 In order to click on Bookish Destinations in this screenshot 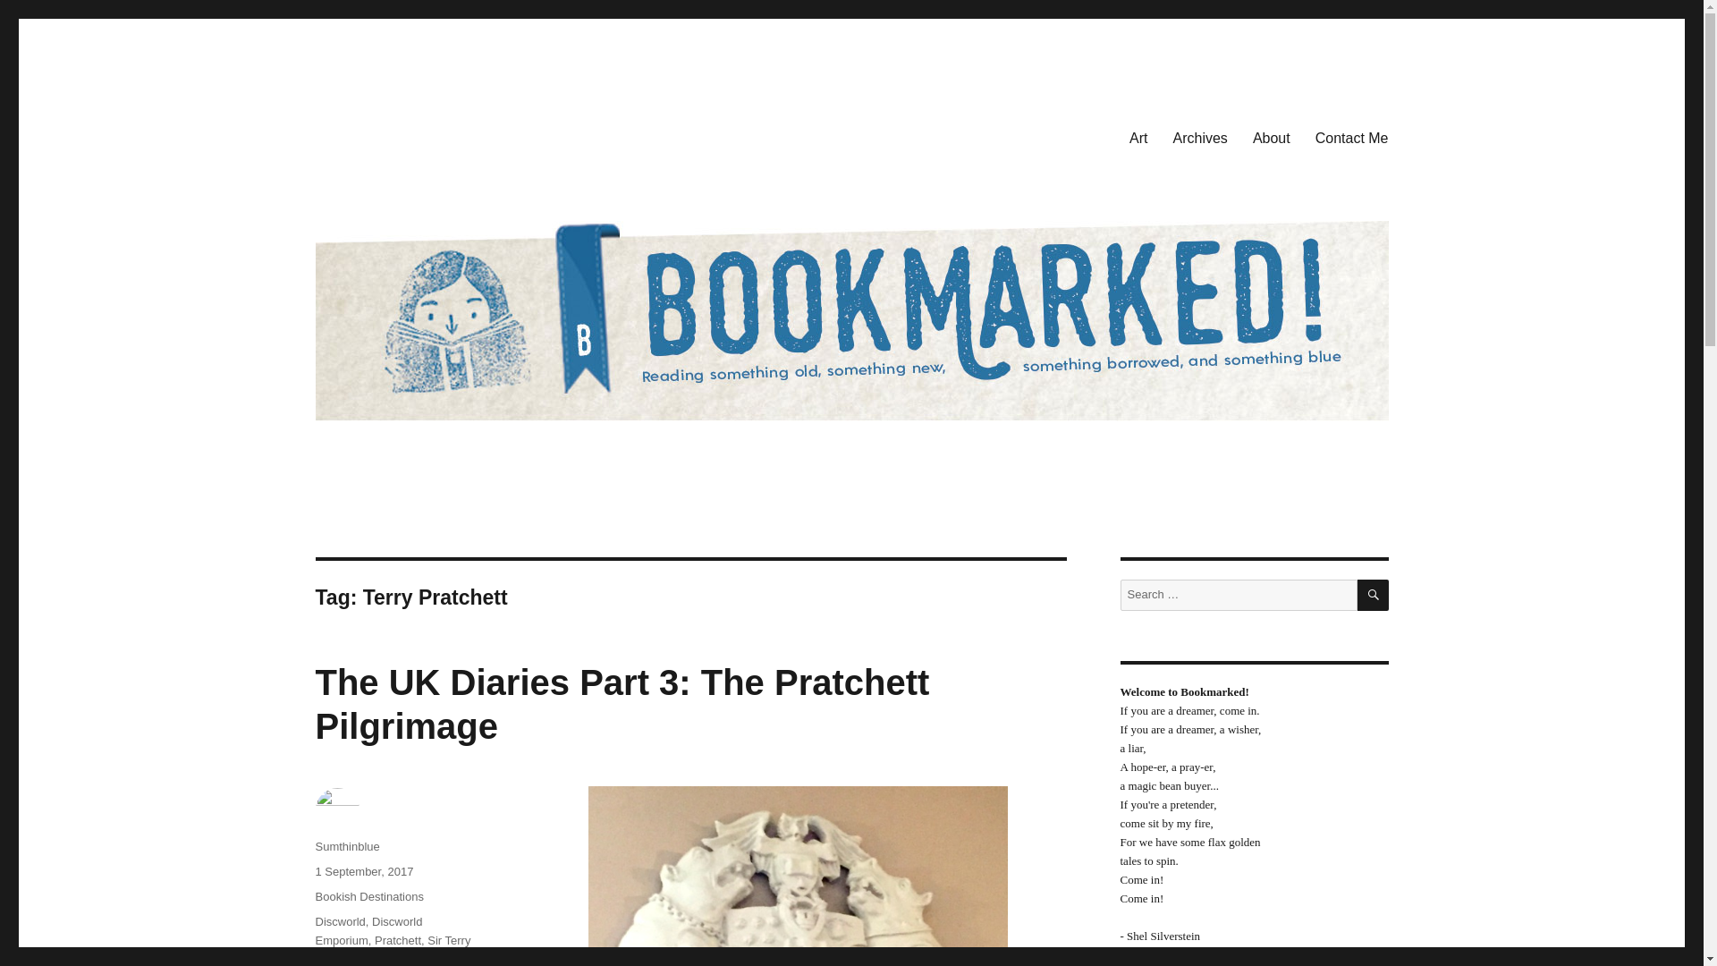, I will do `click(368, 896)`.